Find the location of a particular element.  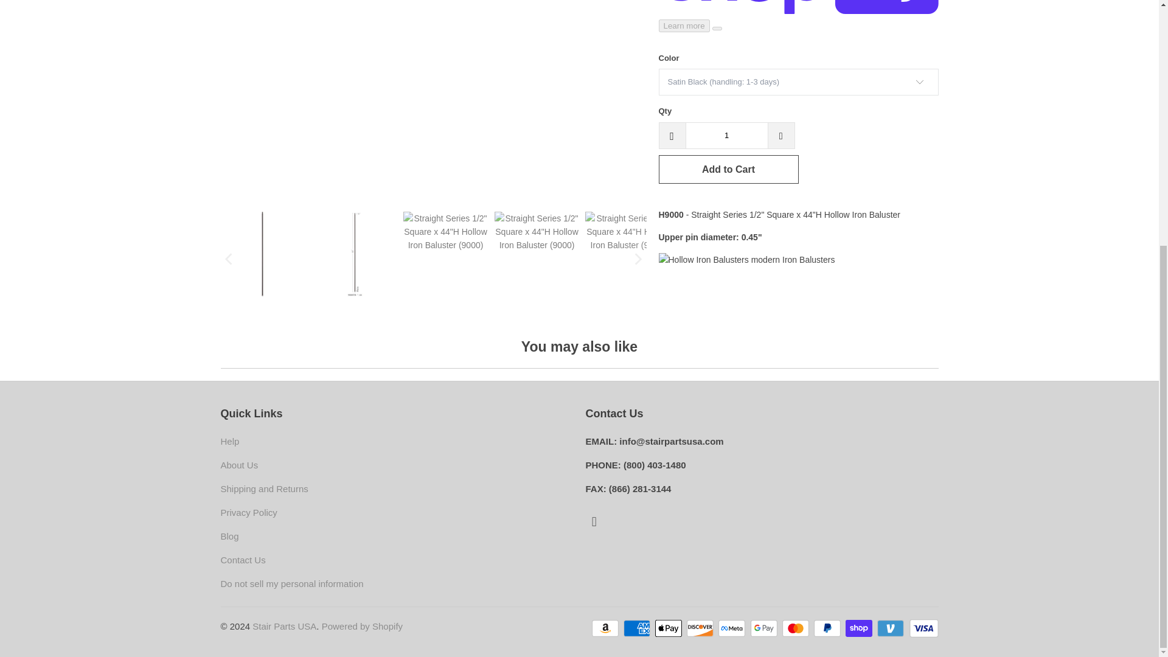

Google Pay is located at coordinates (765, 628).